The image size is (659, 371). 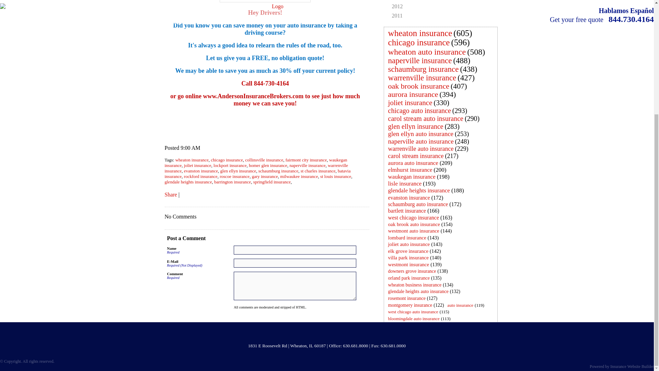 What do you see at coordinates (419, 110) in the screenshot?
I see `chicago auto insurance` at bounding box center [419, 110].